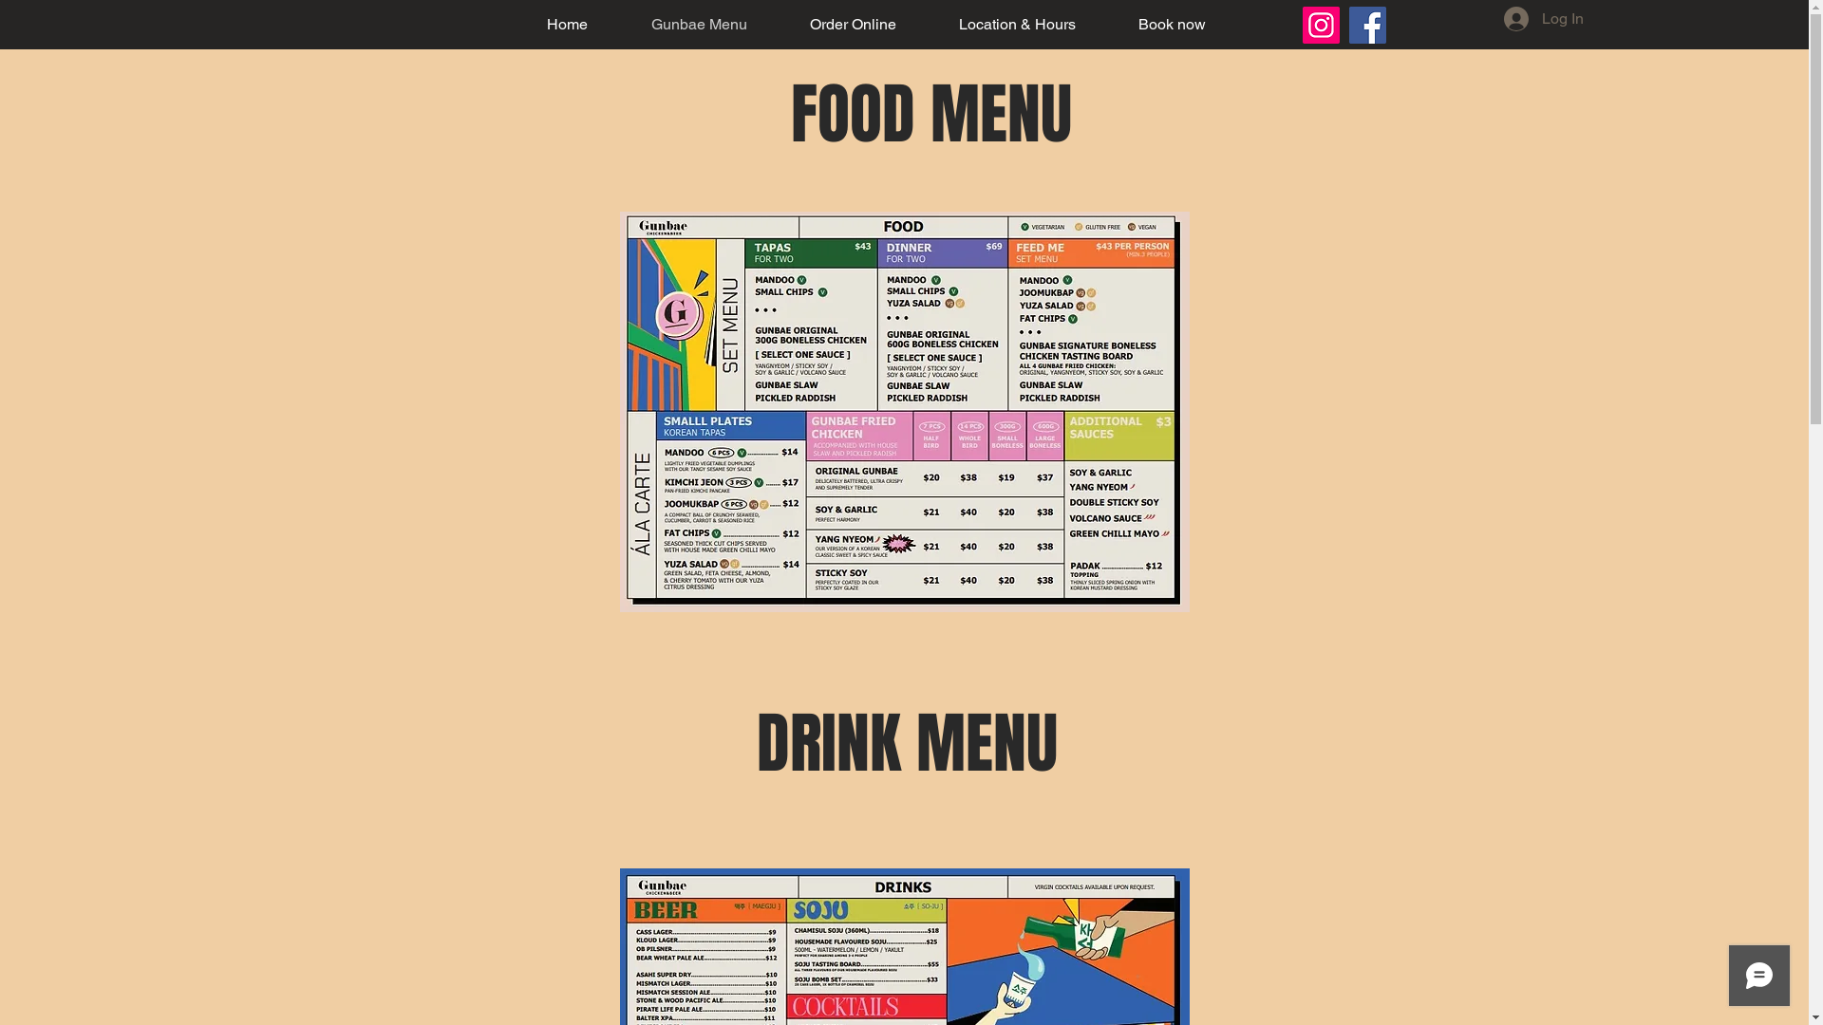 The width and height of the screenshot is (1823, 1025). What do you see at coordinates (567, 25) in the screenshot?
I see `Home` at bounding box center [567, 25].